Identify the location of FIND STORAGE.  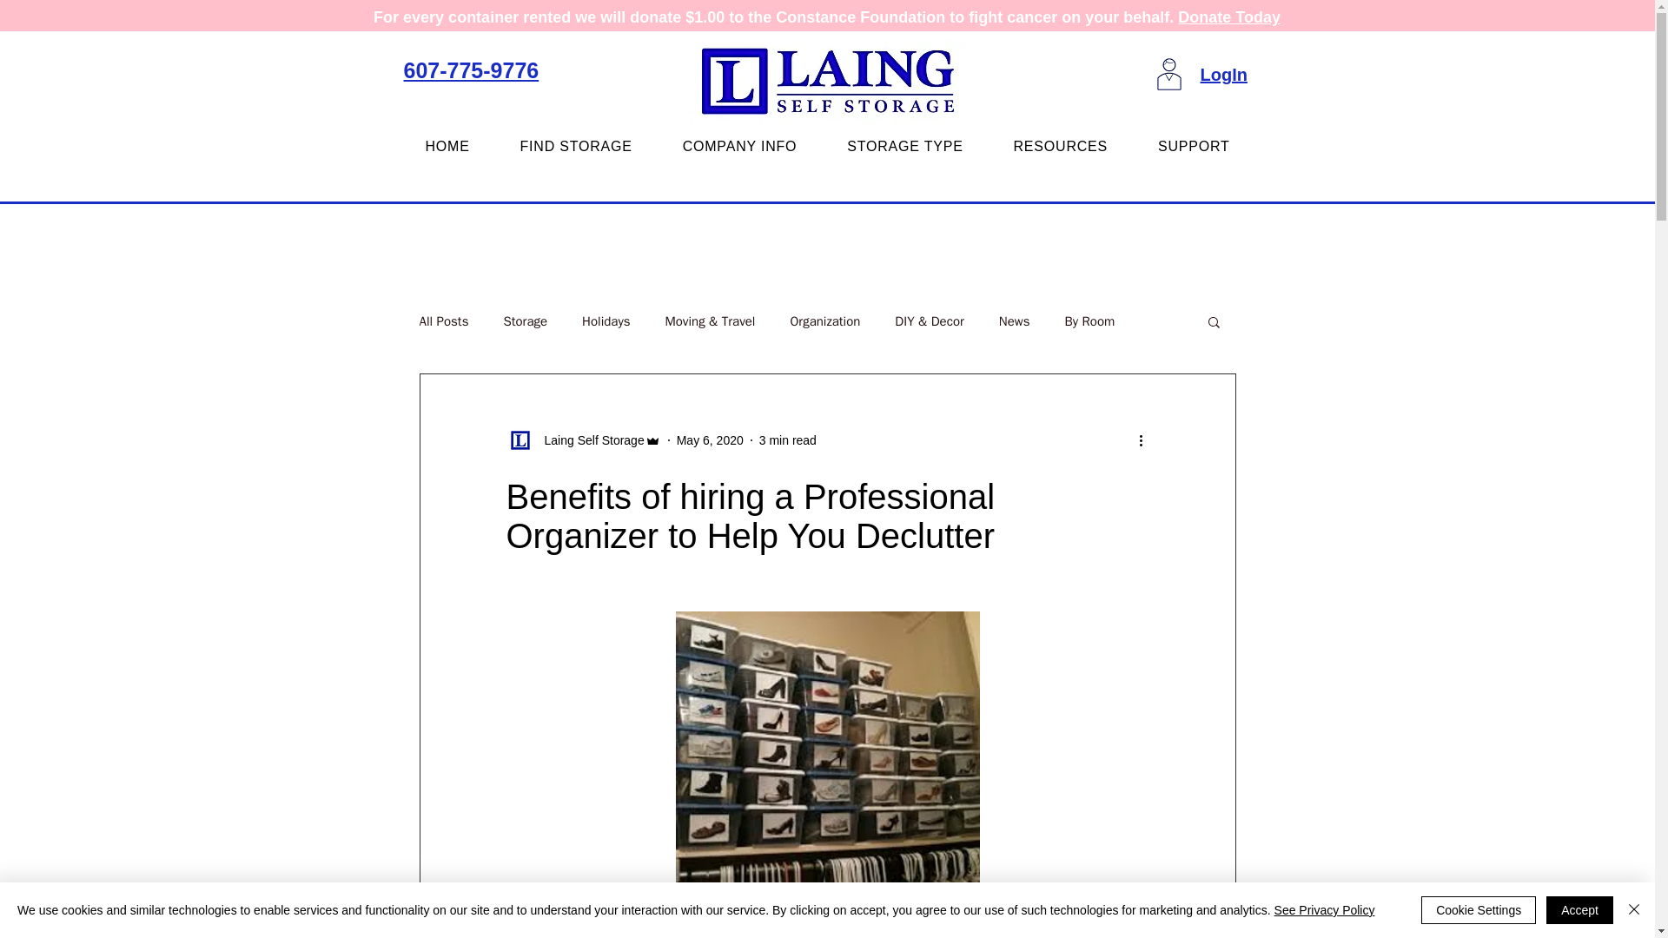
(576, 146).